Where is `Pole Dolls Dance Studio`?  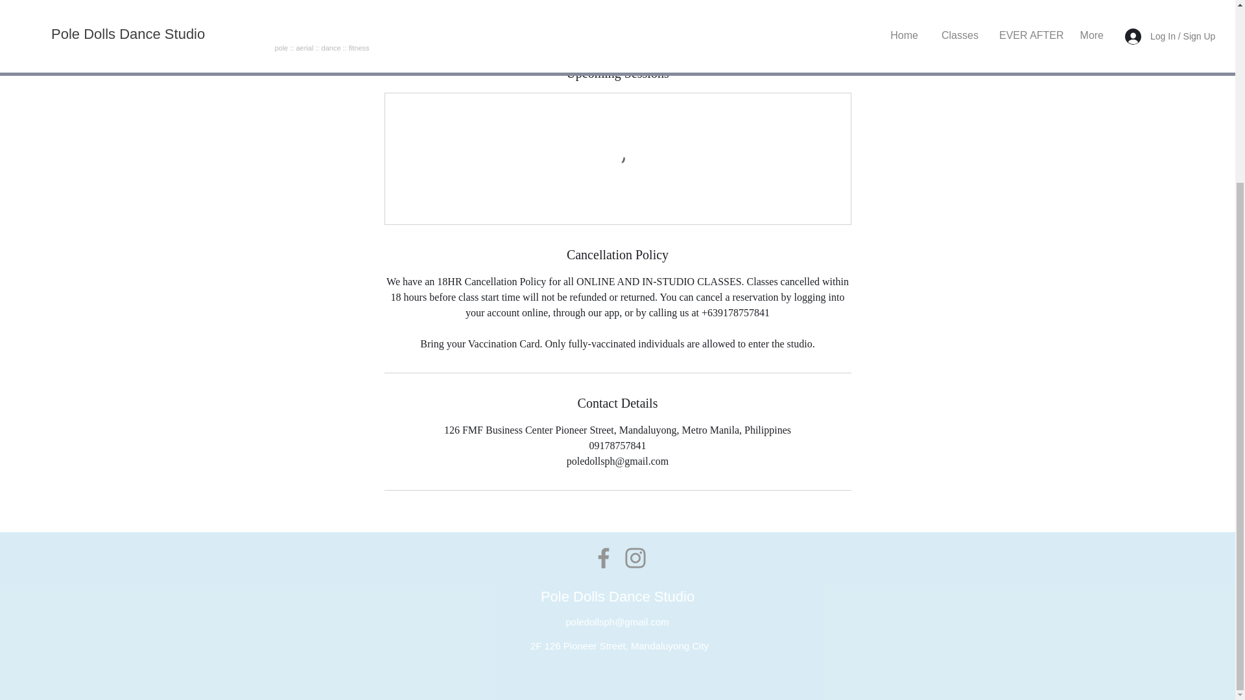
Pole Dolls Dance Studio is located at coordinates (617, 596).